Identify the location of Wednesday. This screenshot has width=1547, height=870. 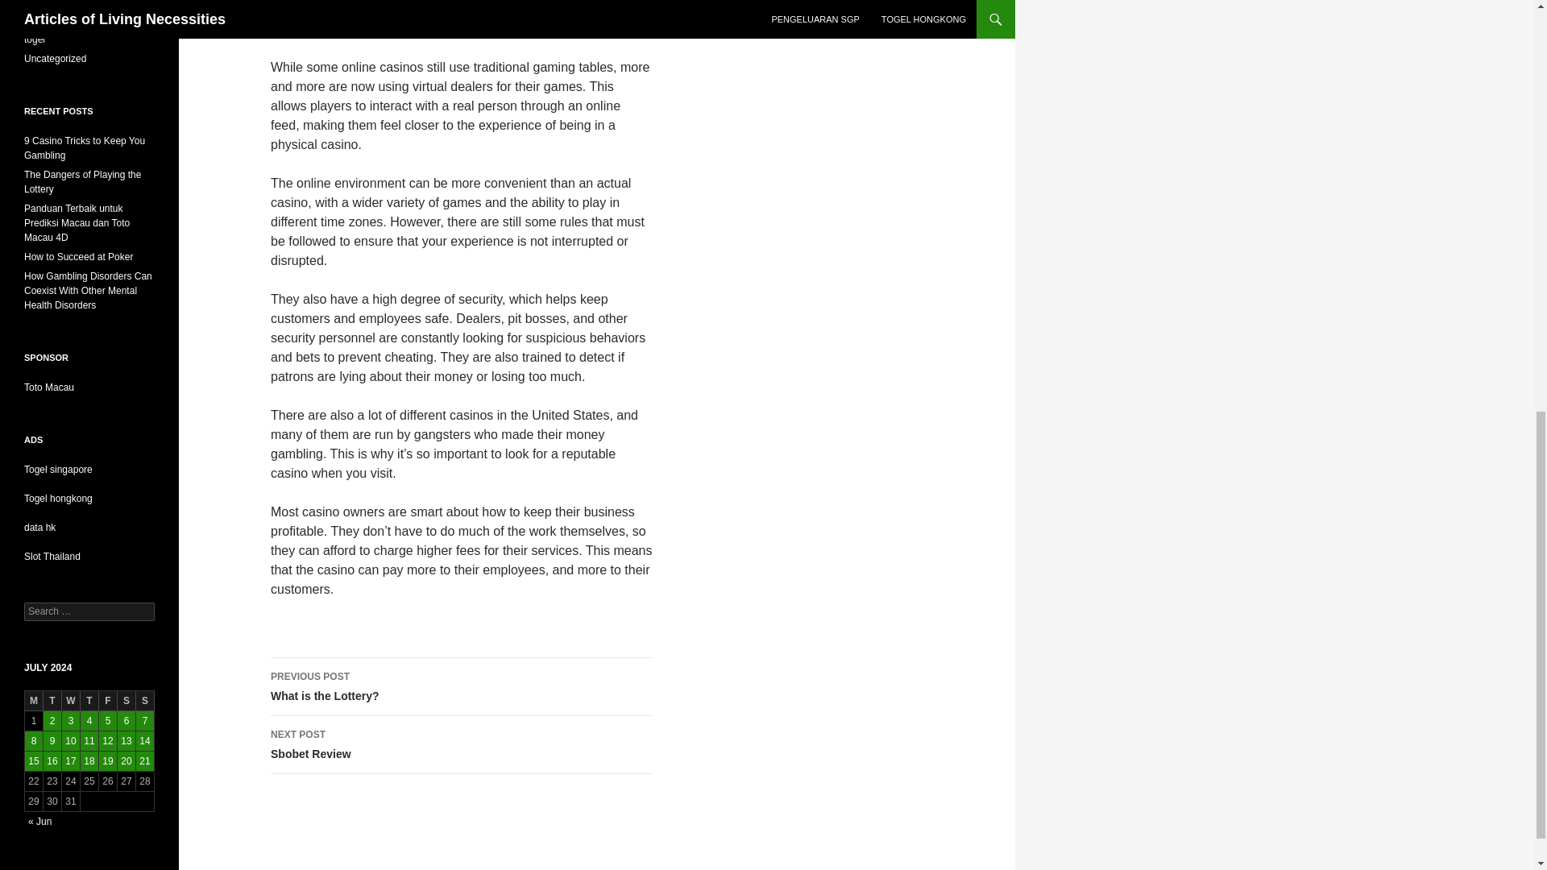
(89, 701).